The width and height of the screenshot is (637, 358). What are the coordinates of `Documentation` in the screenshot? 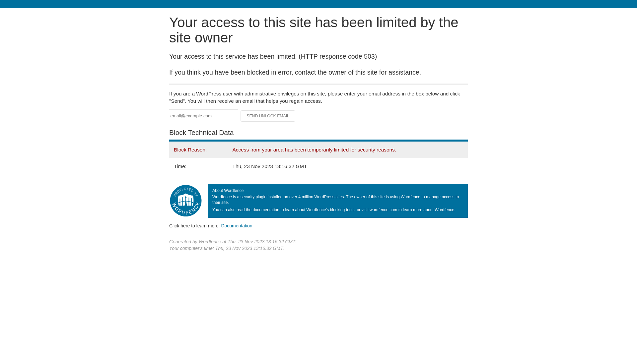 It's located at (237, 226).